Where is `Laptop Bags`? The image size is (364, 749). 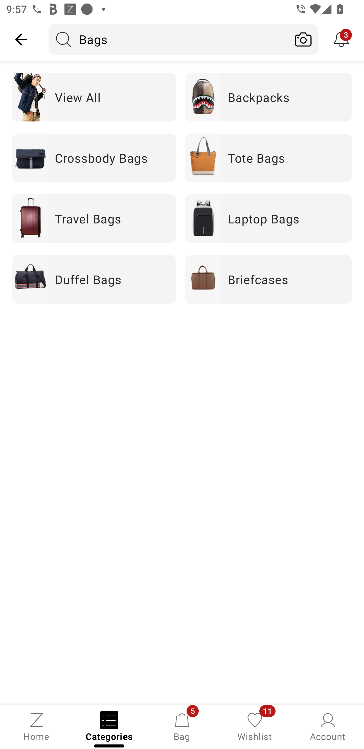
Laptop Bags is located at coordinates (268, 218).